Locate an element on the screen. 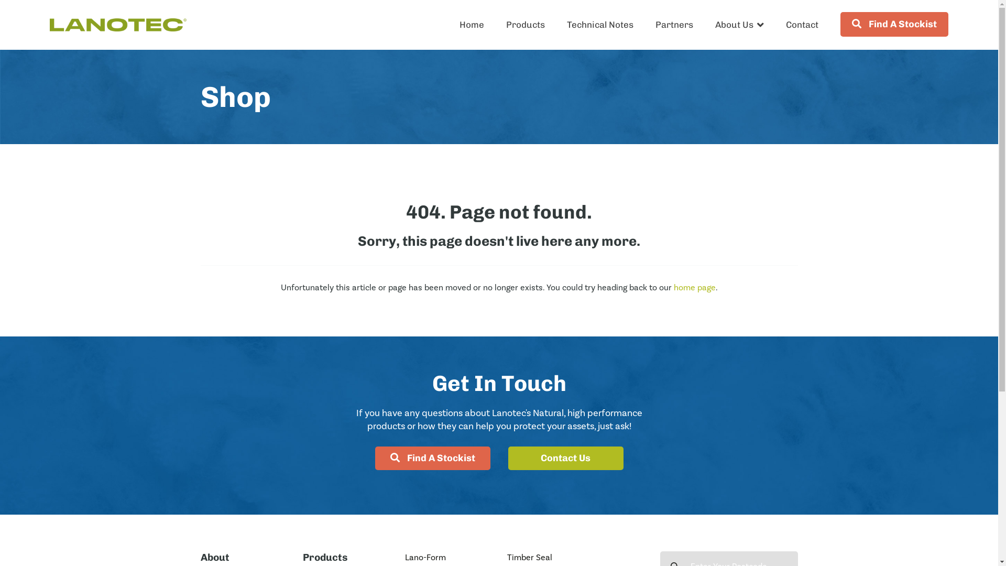 This screenshot has width=1006, height=566. Home is located at coordinates (472, 25).